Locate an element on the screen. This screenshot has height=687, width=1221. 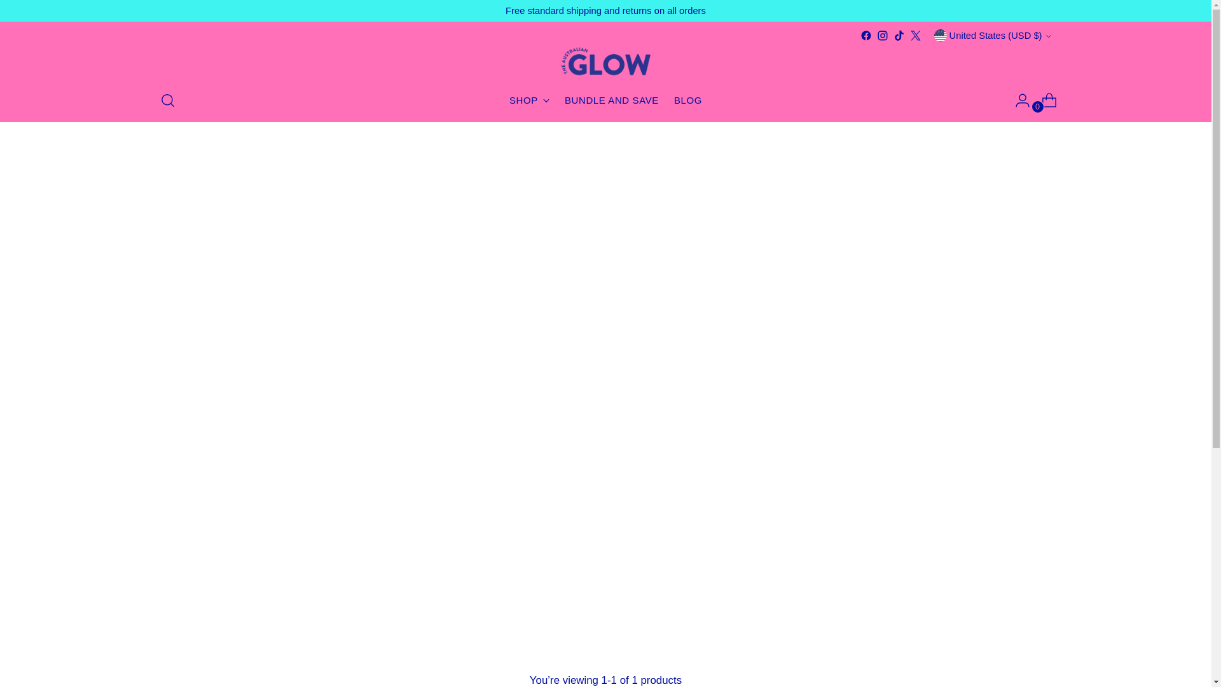
Australian Glow US on Instagram is located at coordinates (866, 36).